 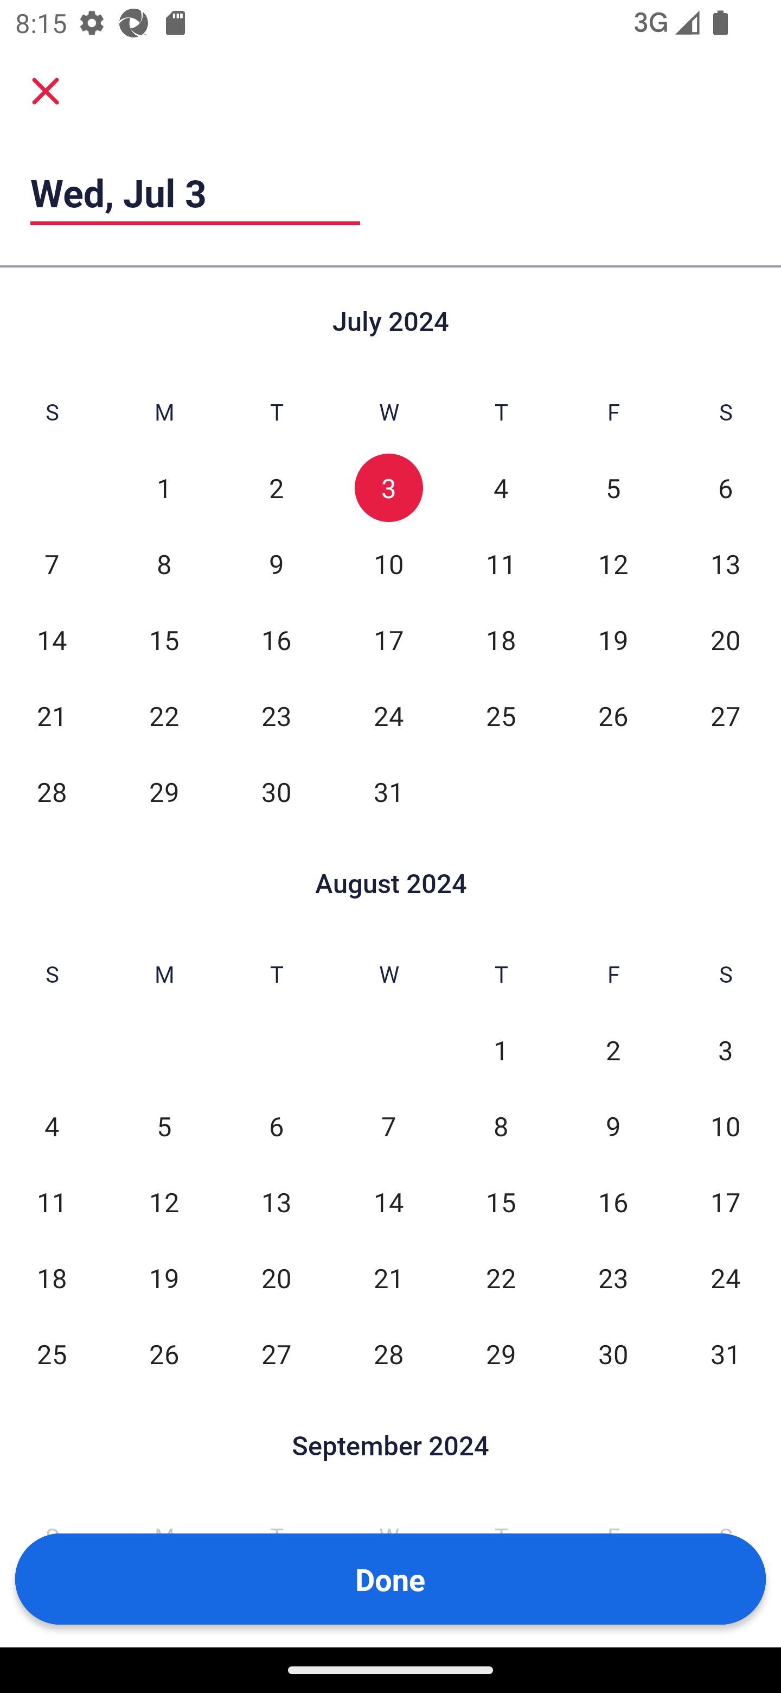 What do you see at coordinates (501, 1277) in the screenshot?
I see `22 Thu, Aug 22, Not Selected` at bounding box center [501, 1277].